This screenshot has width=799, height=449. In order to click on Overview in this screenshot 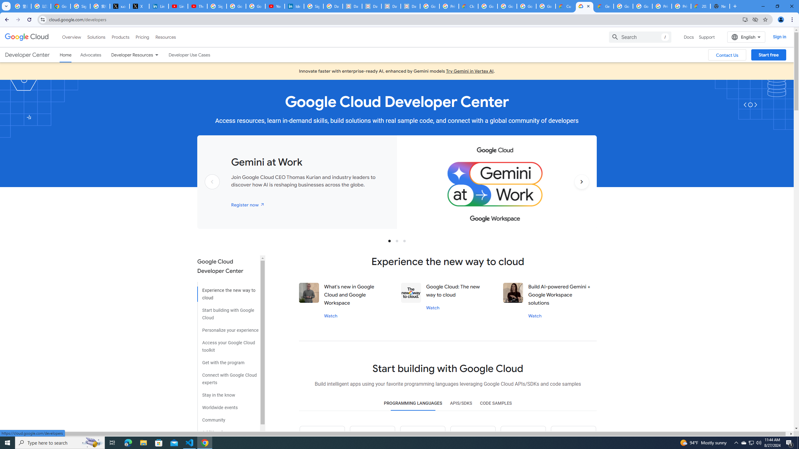, I will do `click(72, 37)`.